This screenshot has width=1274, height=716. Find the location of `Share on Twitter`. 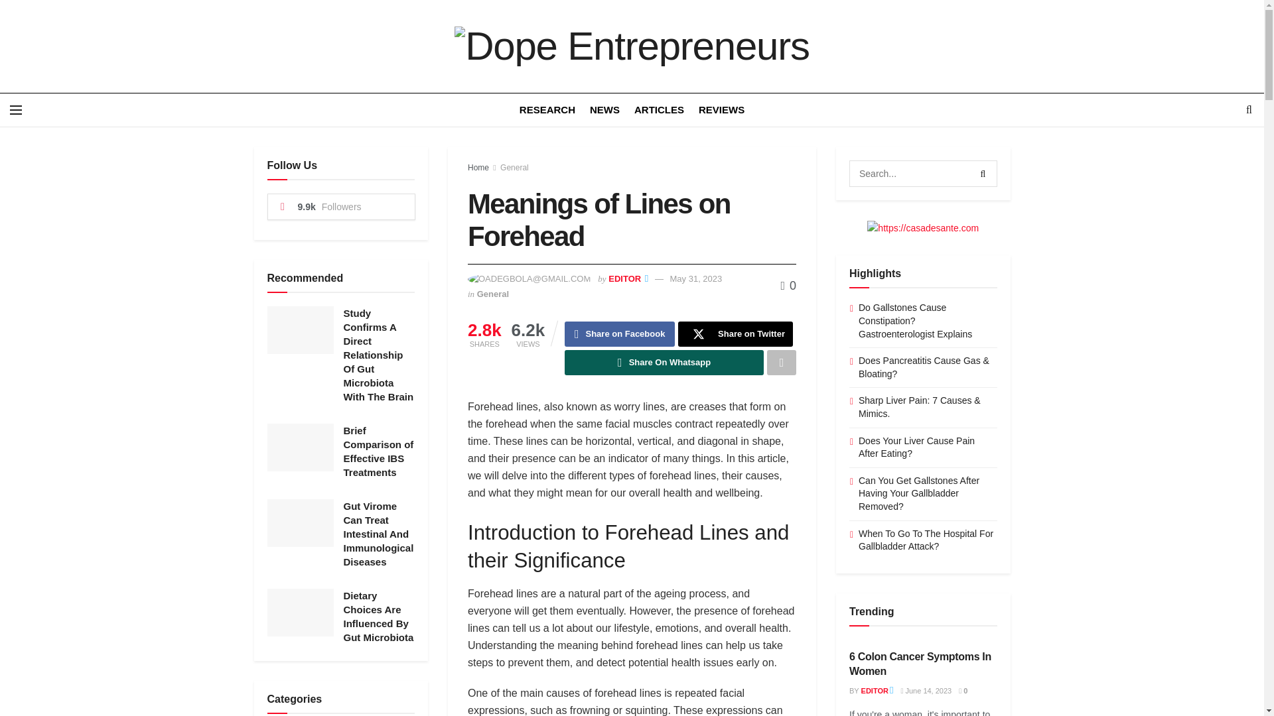

Share on Twitter is located at coordinates (735, 333).